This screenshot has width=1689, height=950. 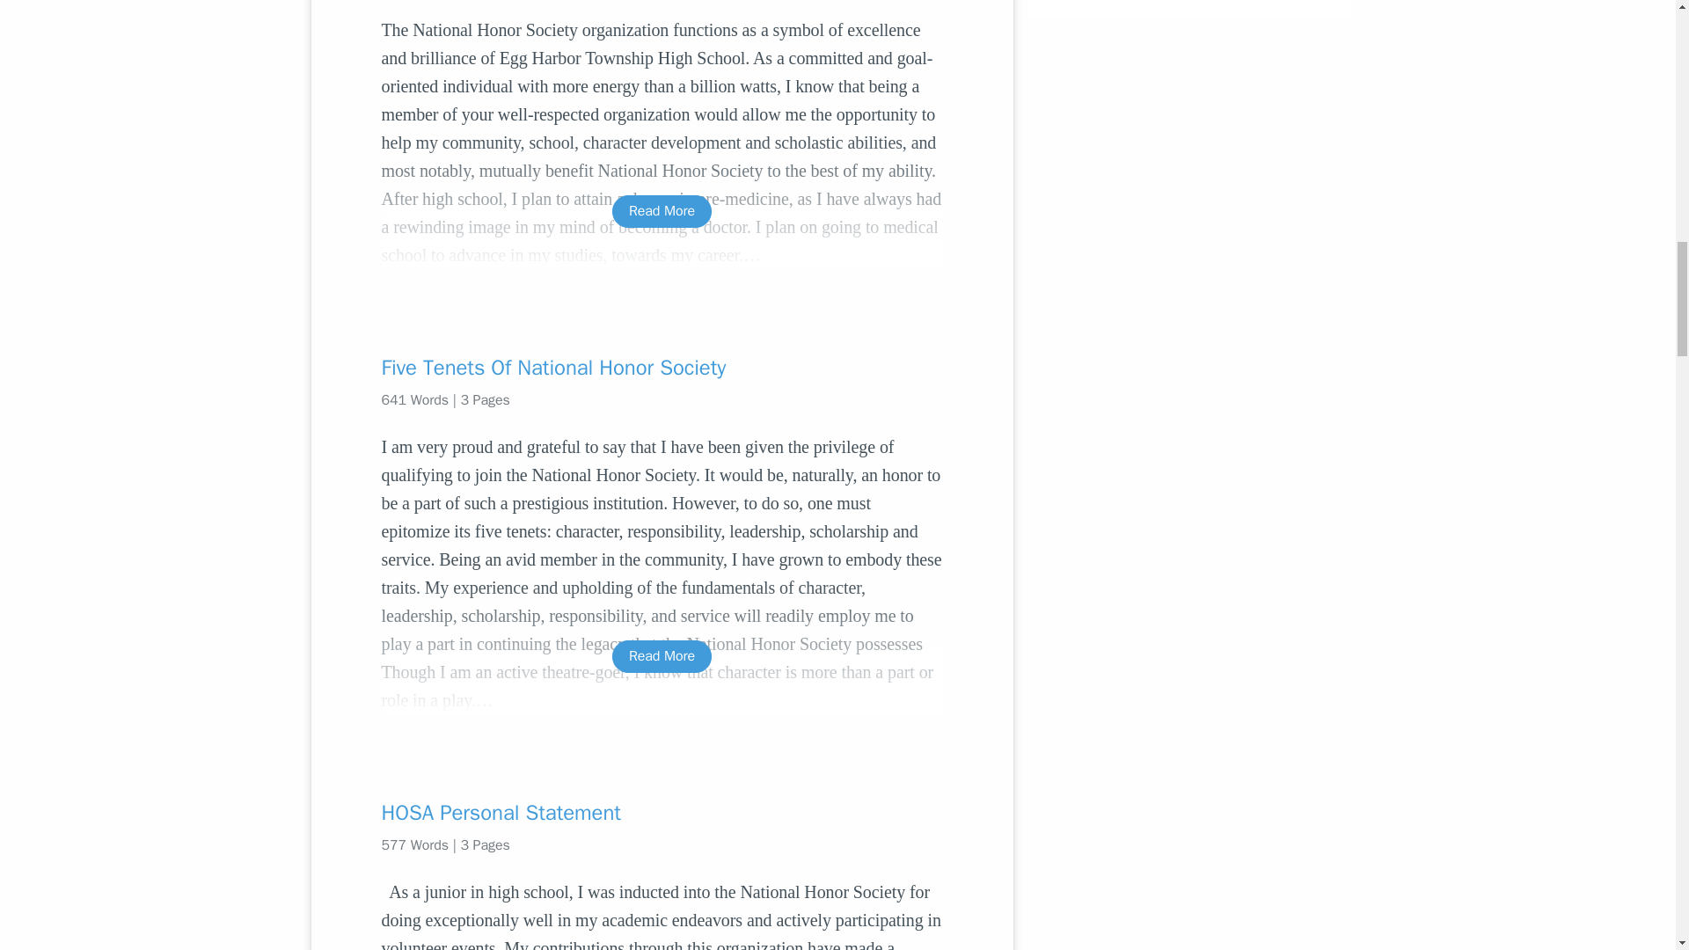 What do you see at coordinates (662, 813) in the screenshot?
I see `HOSA Personal Statement` at bounding box center [662, 813].